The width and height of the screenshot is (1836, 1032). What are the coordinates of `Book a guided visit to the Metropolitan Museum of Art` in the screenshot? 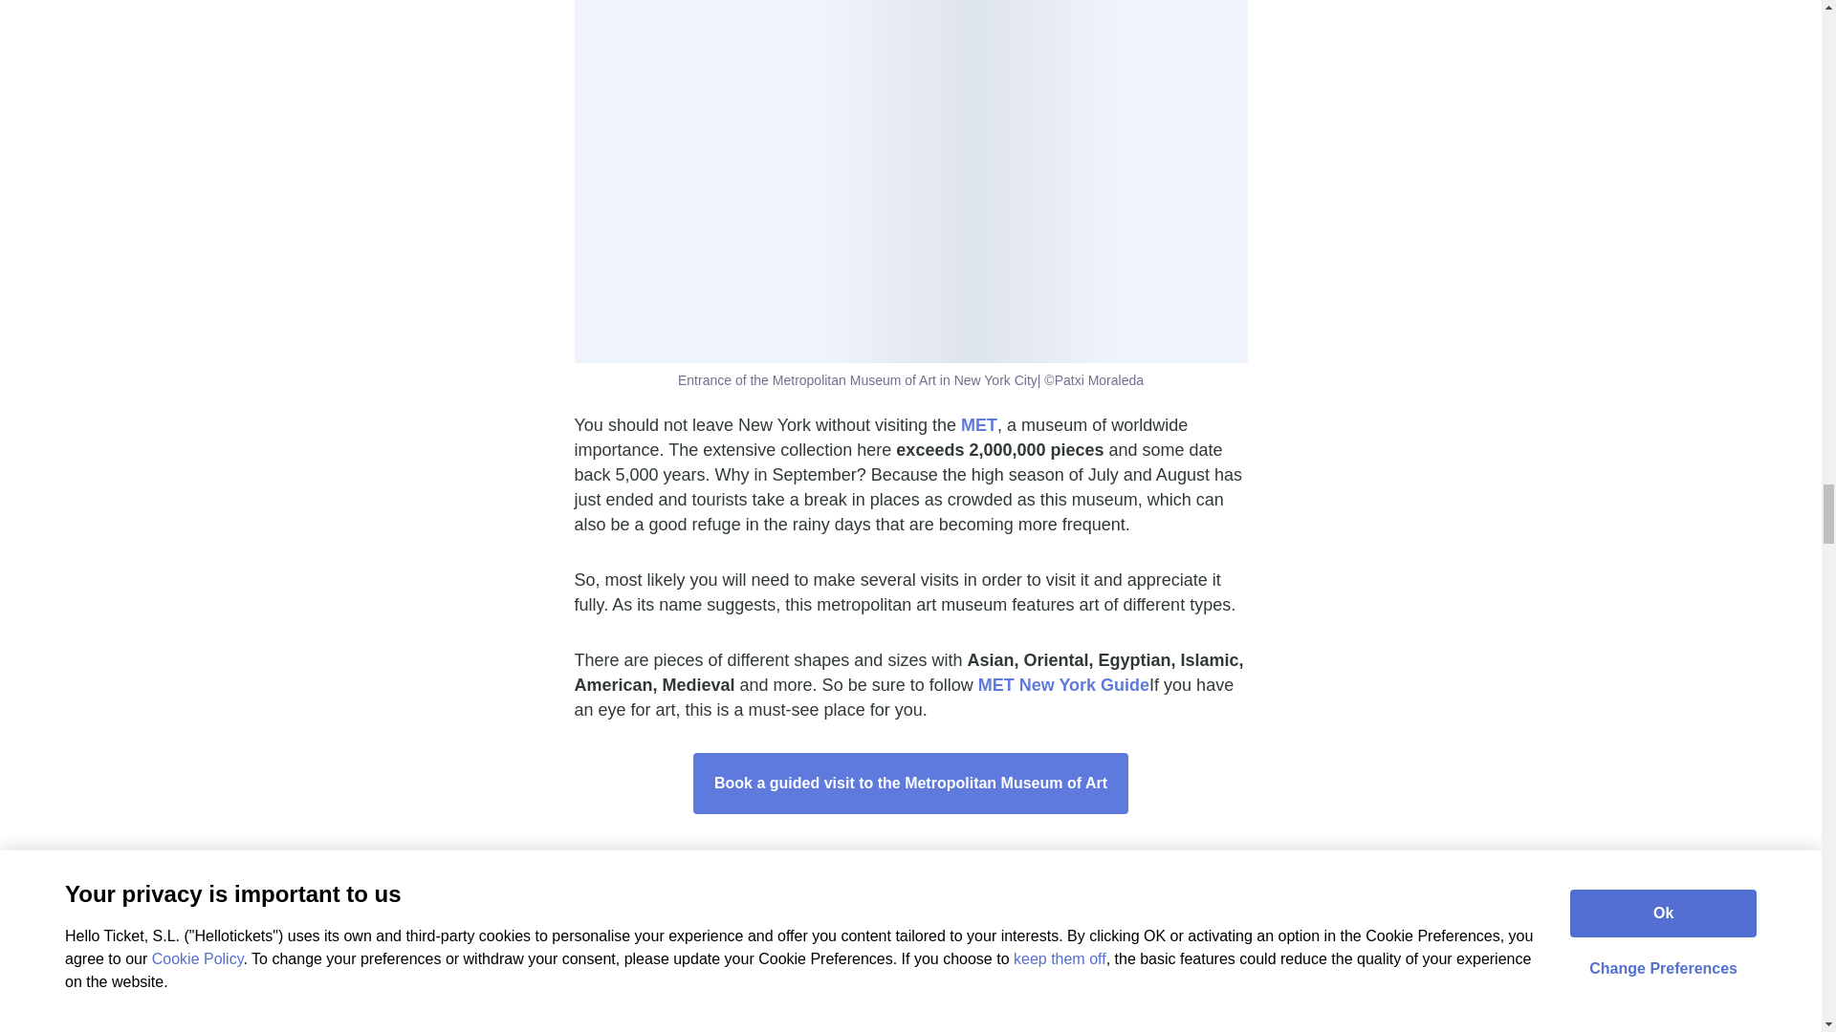 It's located at (910, 784).